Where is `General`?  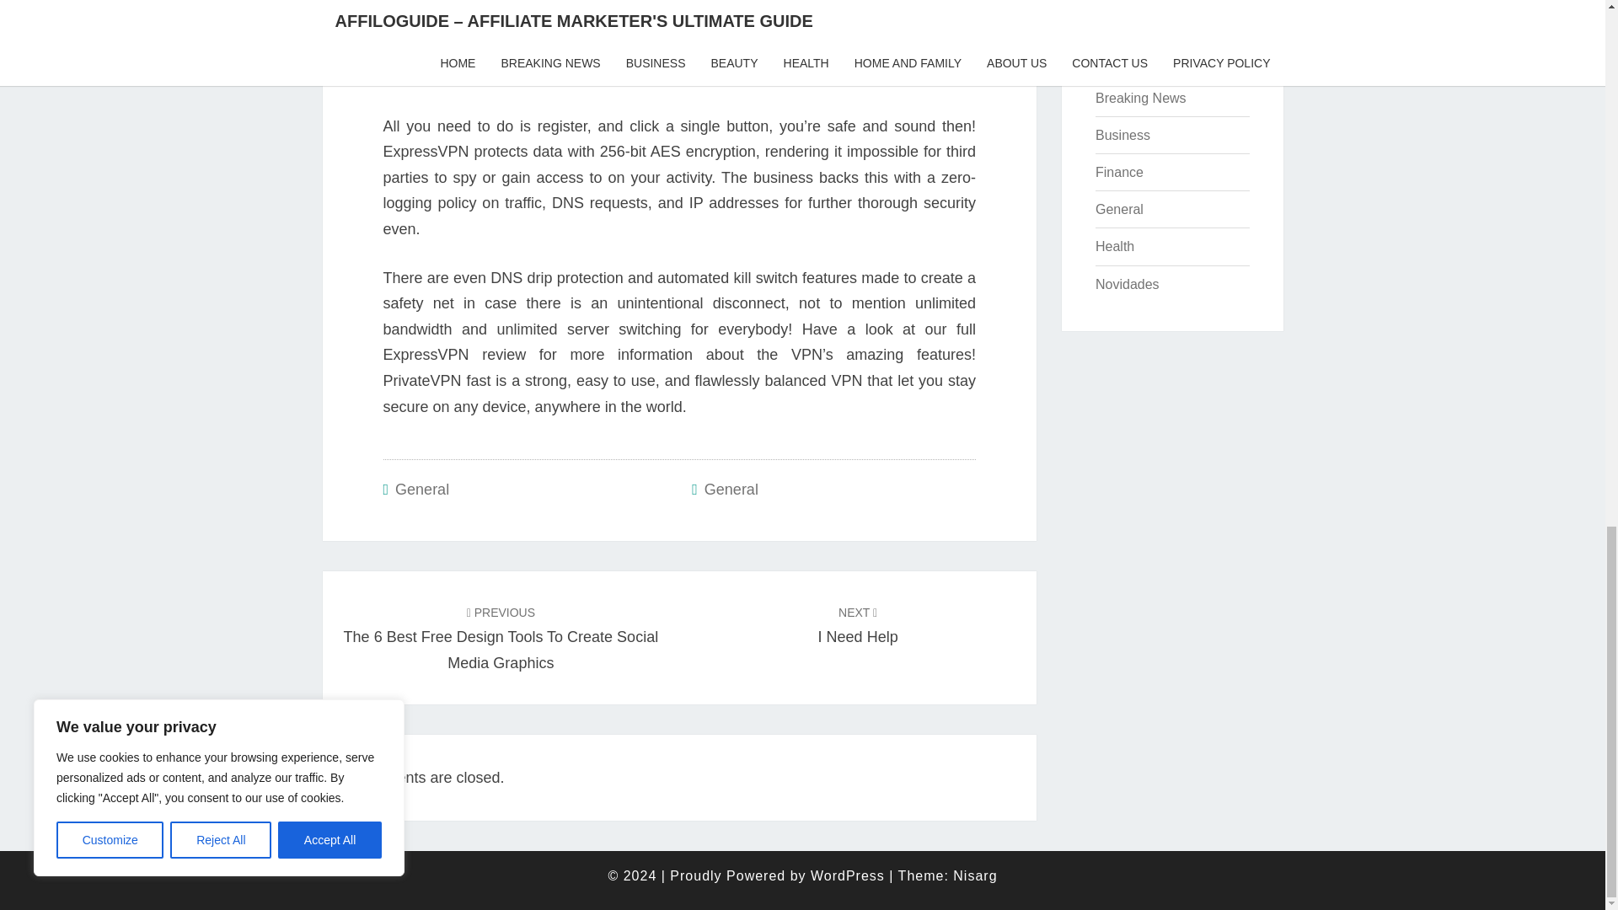
General is located at coordinates (858, 624).